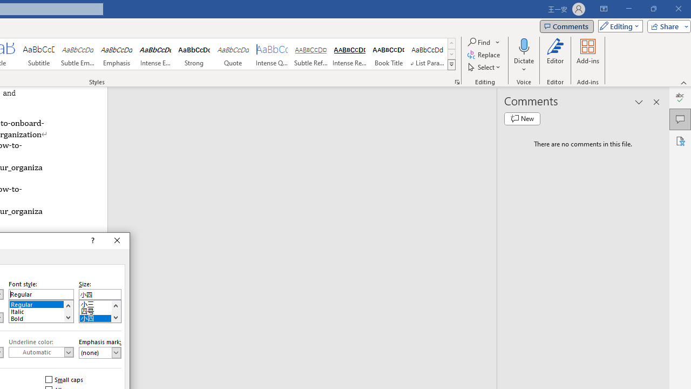 This screenshot has width=691, height=389. What do you see at coordinates (457, 82) in the screenshot?
I see `Styles...` at bounding box center [457, 82].